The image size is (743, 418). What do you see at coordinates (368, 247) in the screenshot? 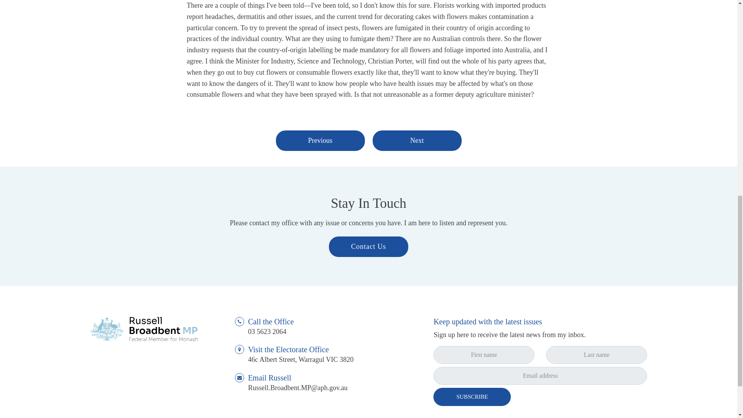
I see `Contact Us` at bounding box center [368, 247].